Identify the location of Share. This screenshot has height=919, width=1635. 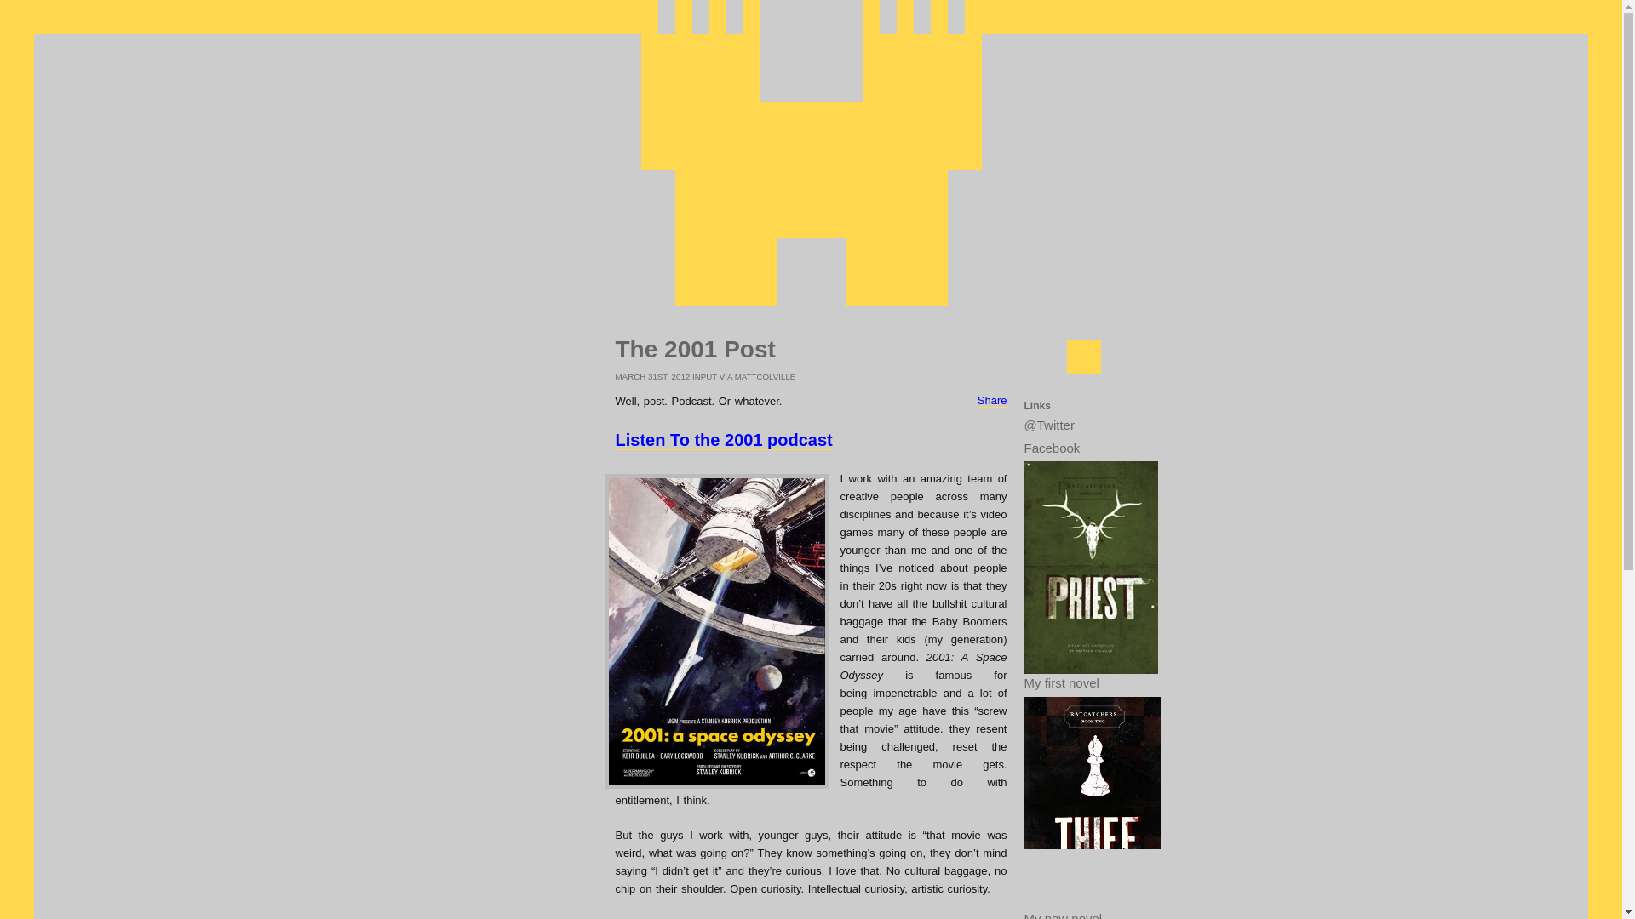
(992, 400).